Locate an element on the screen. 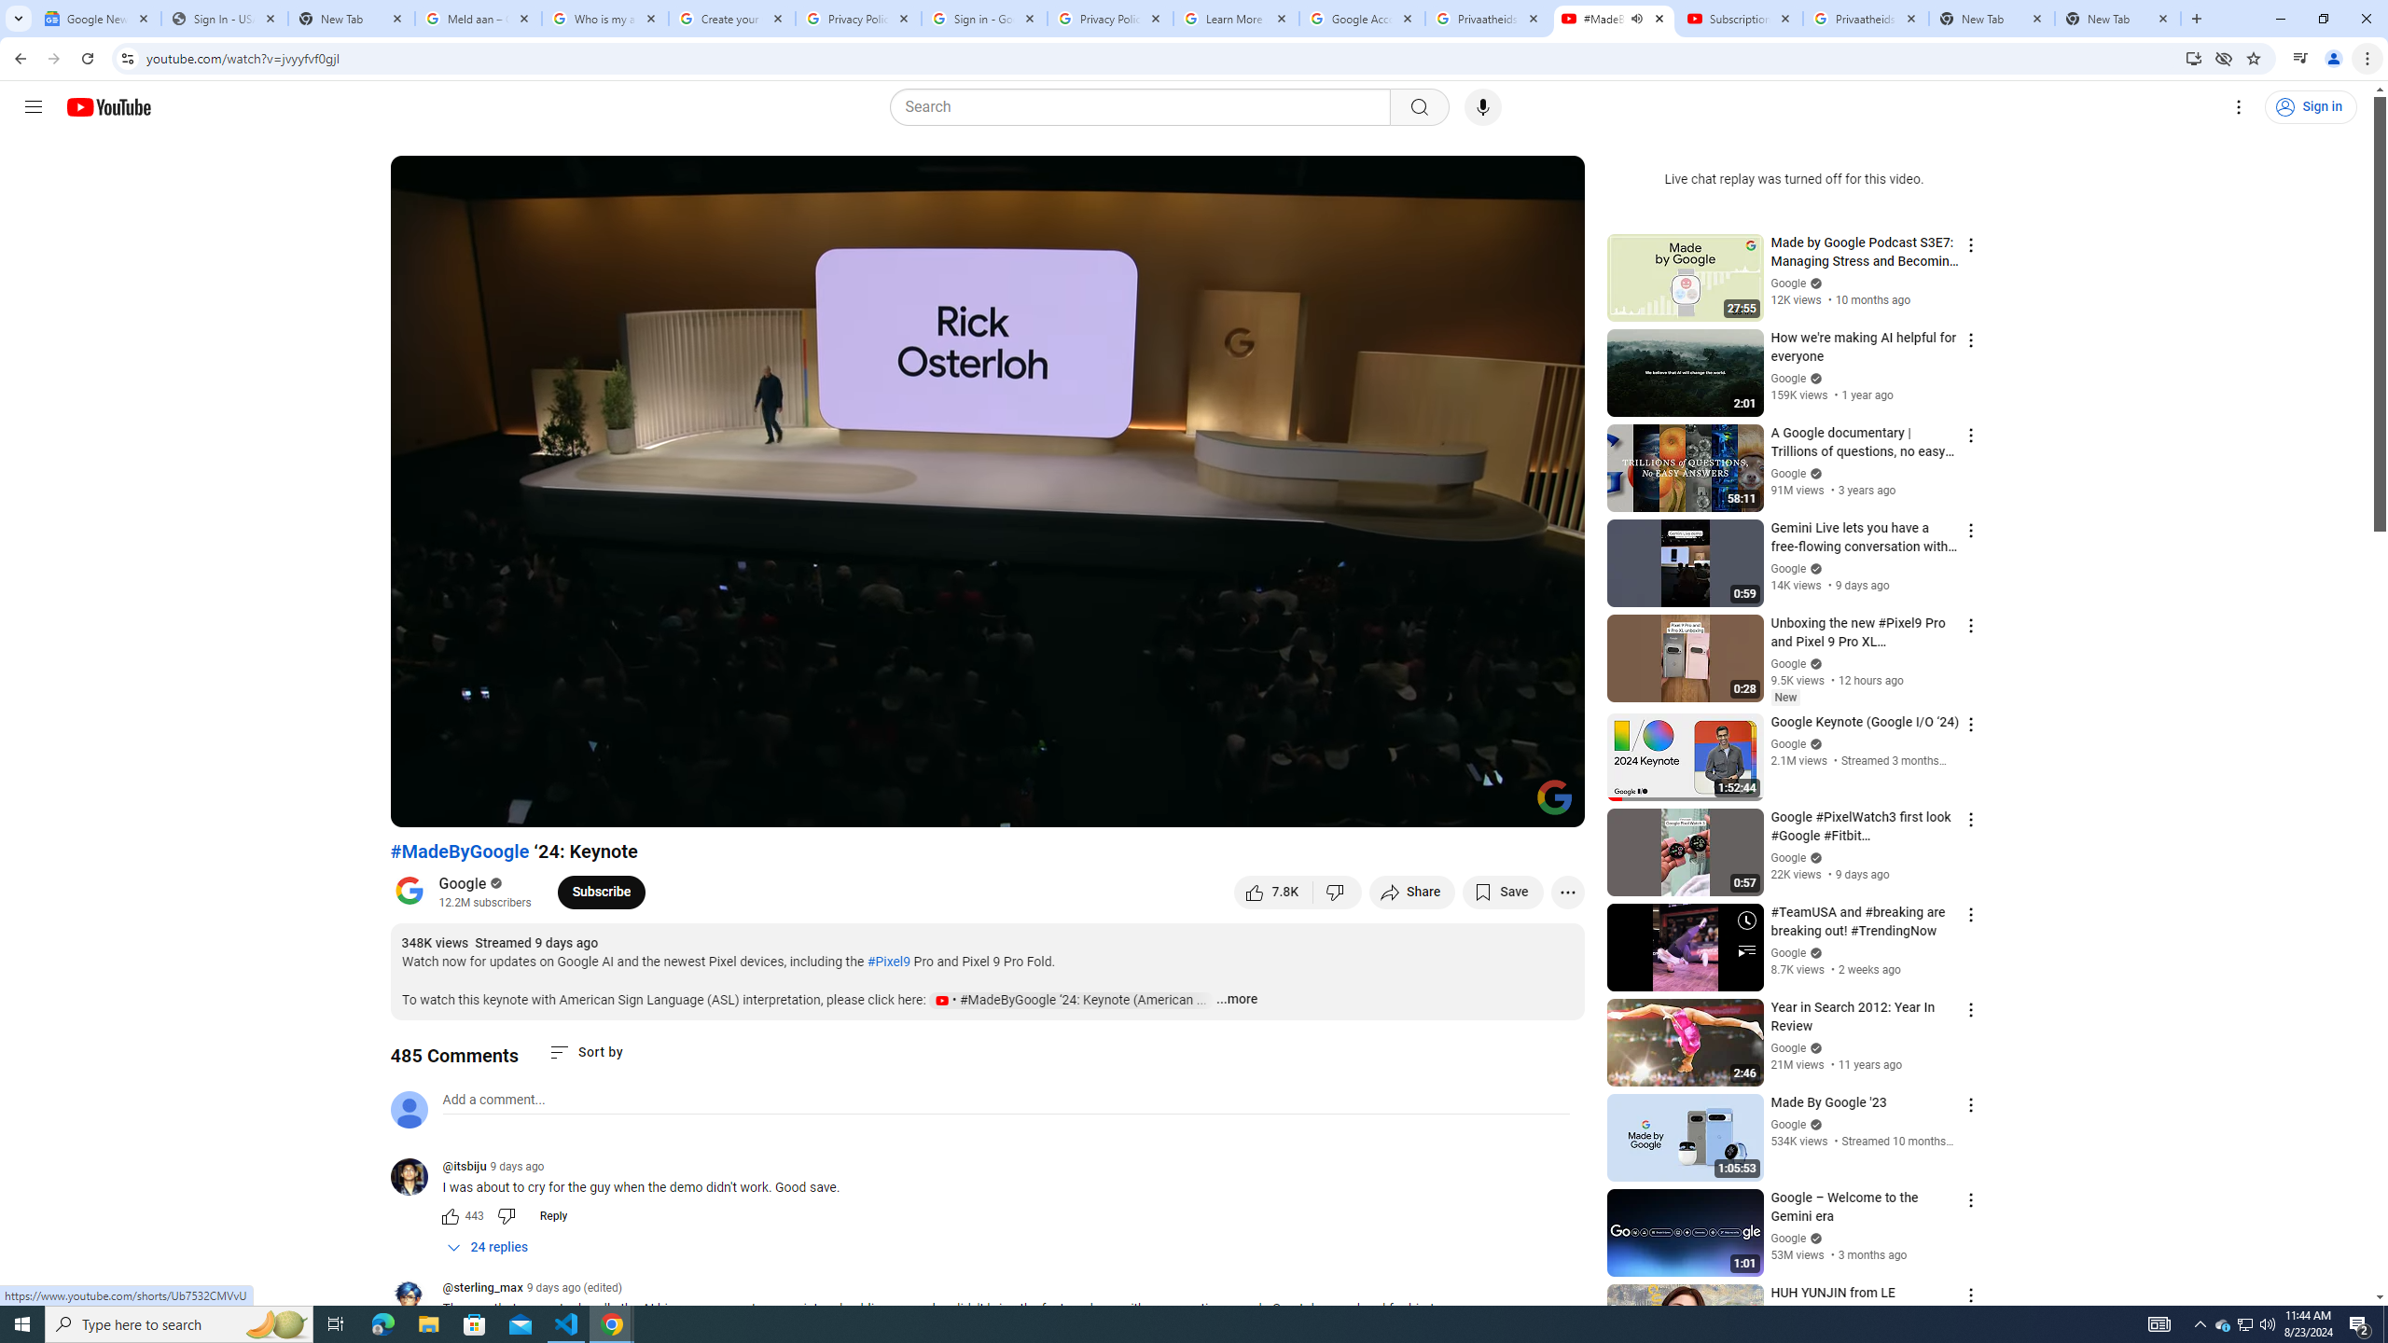 The width and height of the screenshot is (2388, 1343). Full screen (f) is located at coordinates (1550, 805).